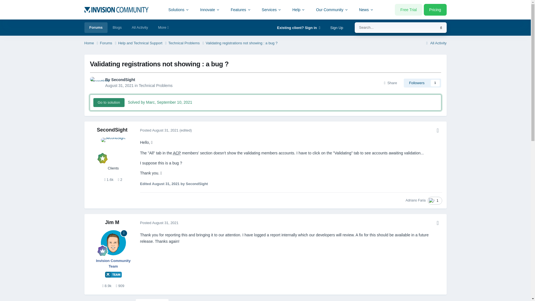  I want to click on Help, so click(299, 9).